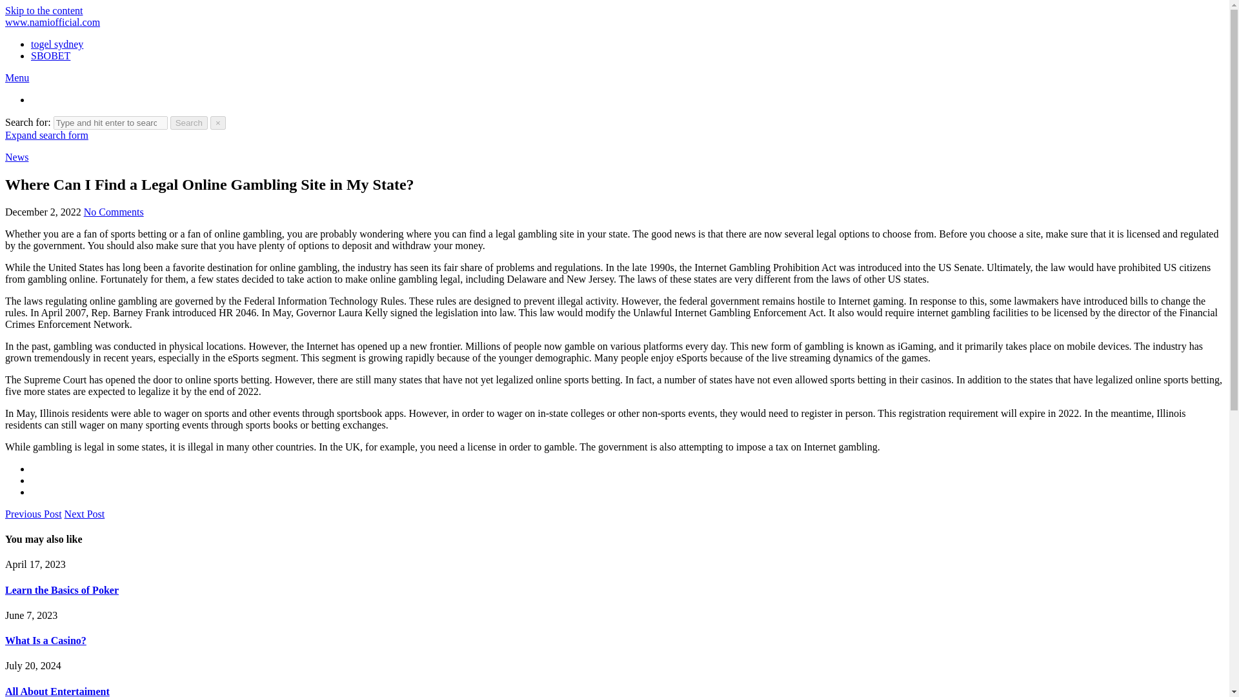 The width and height of the screenshot is (1239, 697). Describe the element at coordinates (45, 640) in the screenshot. I see `What Is a Casino?` at that location.